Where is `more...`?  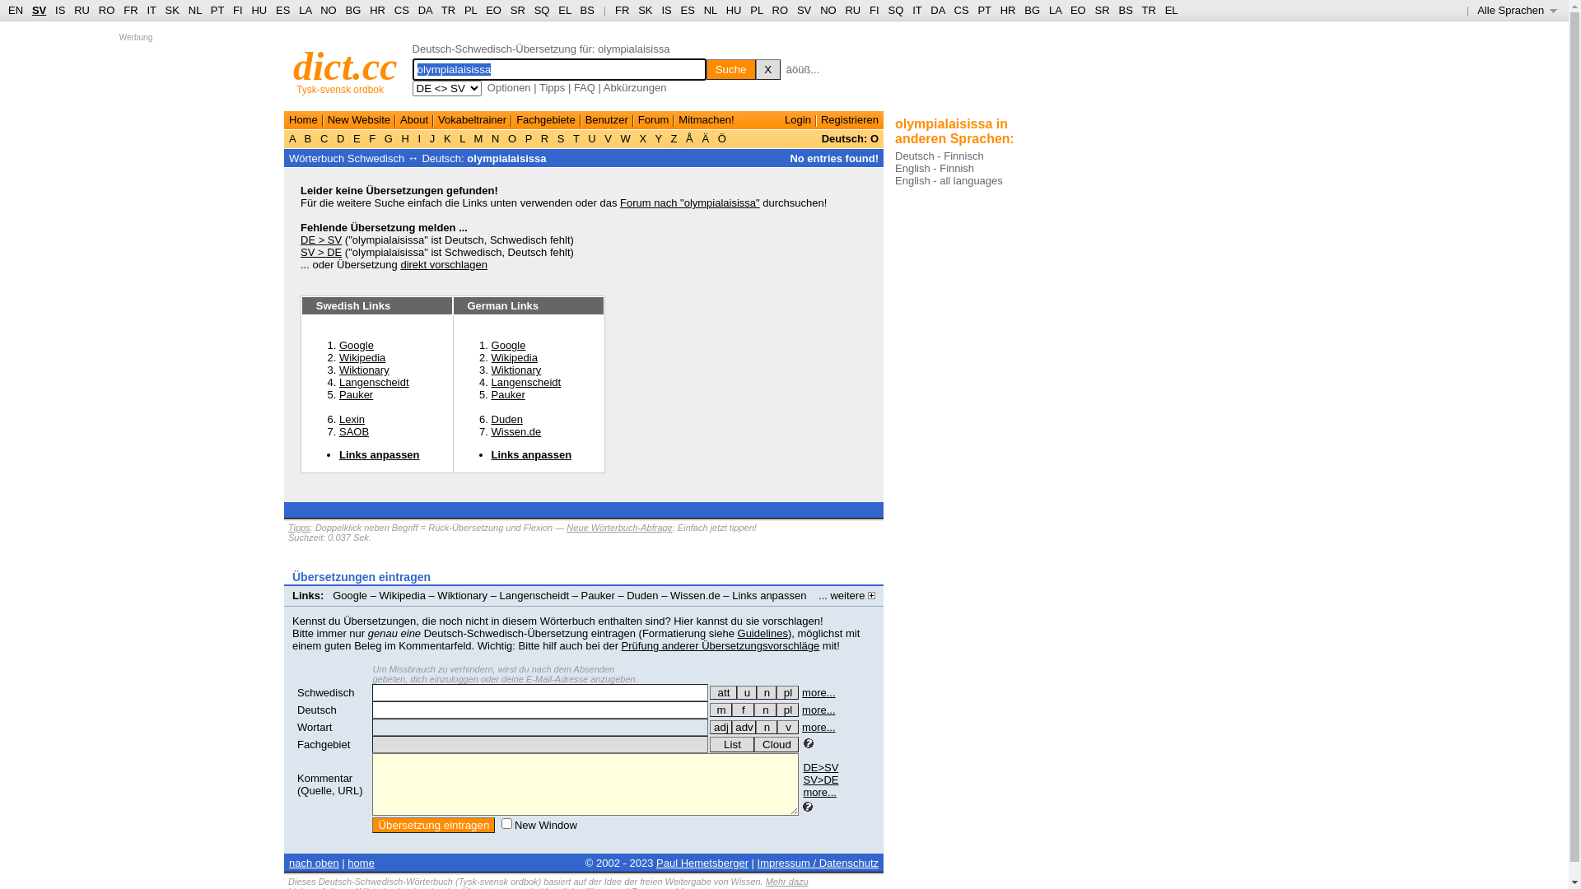 more... is located at coordinates (818, 693).